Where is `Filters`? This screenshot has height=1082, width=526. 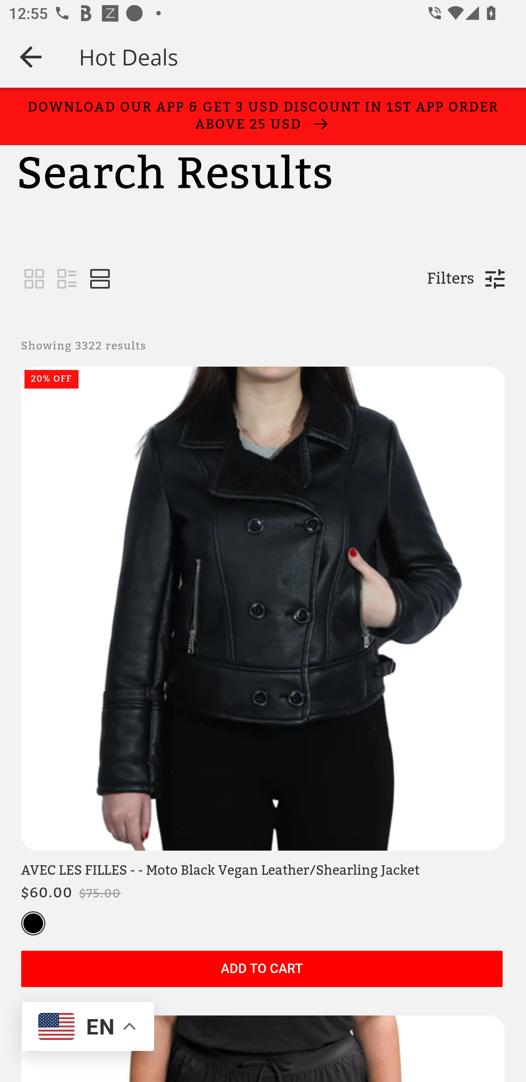 Filters is located at coordinates (450, 279).